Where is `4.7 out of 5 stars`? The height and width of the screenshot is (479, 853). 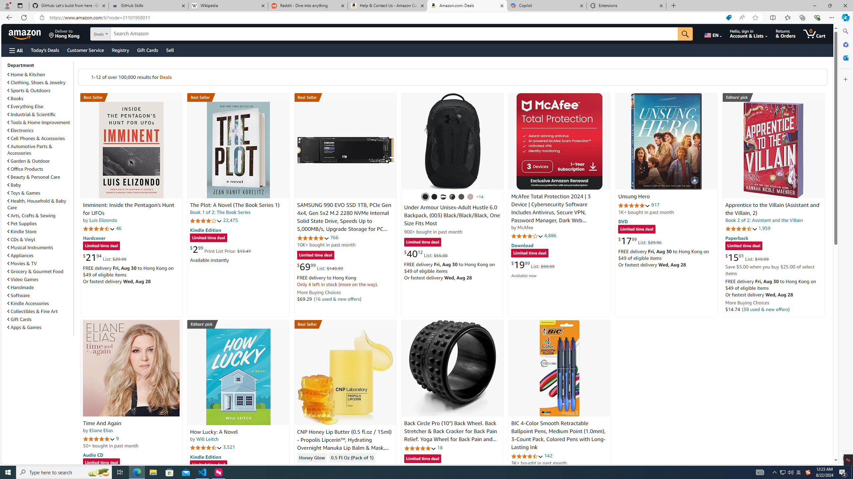 4.7 out of 5 stars is located at coordinates (99, 229).